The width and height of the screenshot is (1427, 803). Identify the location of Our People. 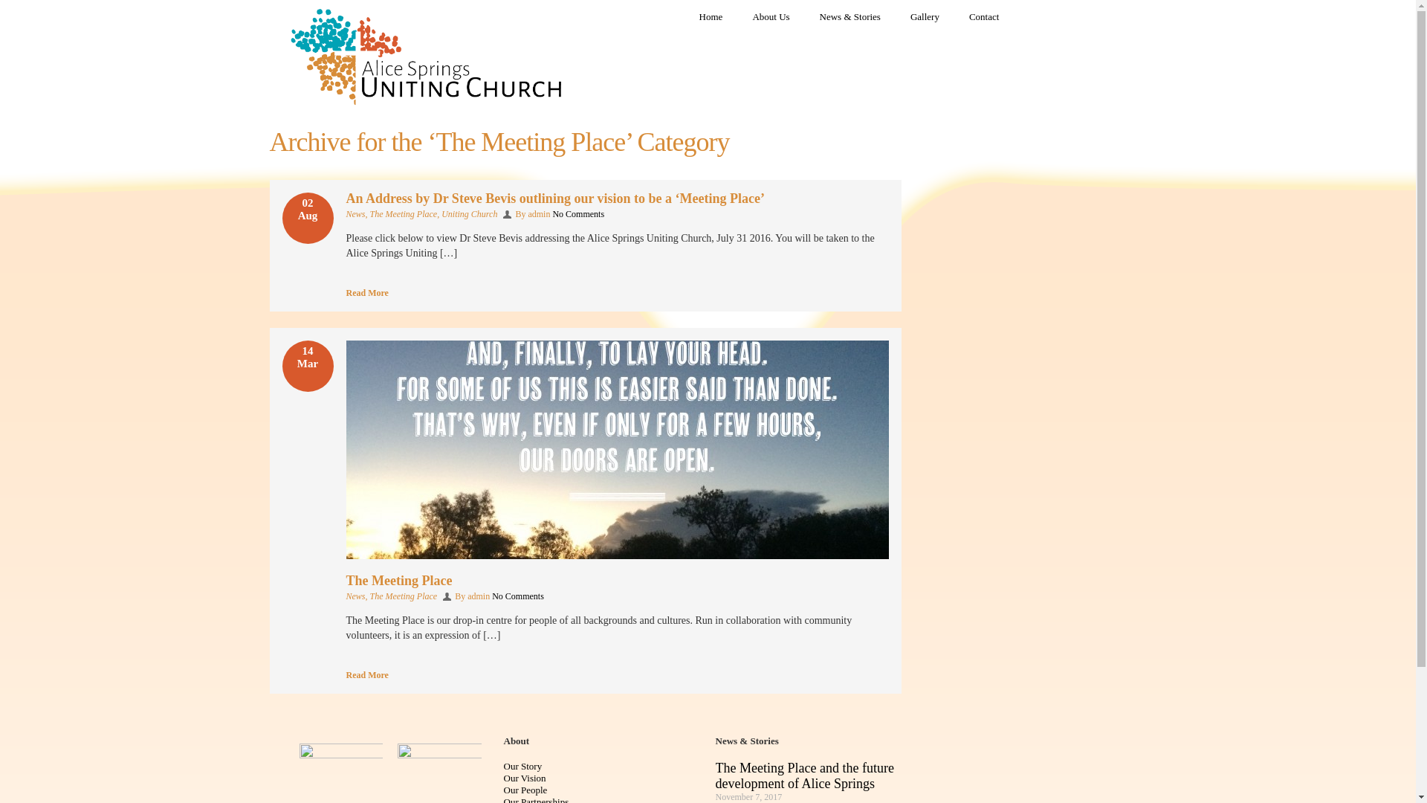
(602, 790).